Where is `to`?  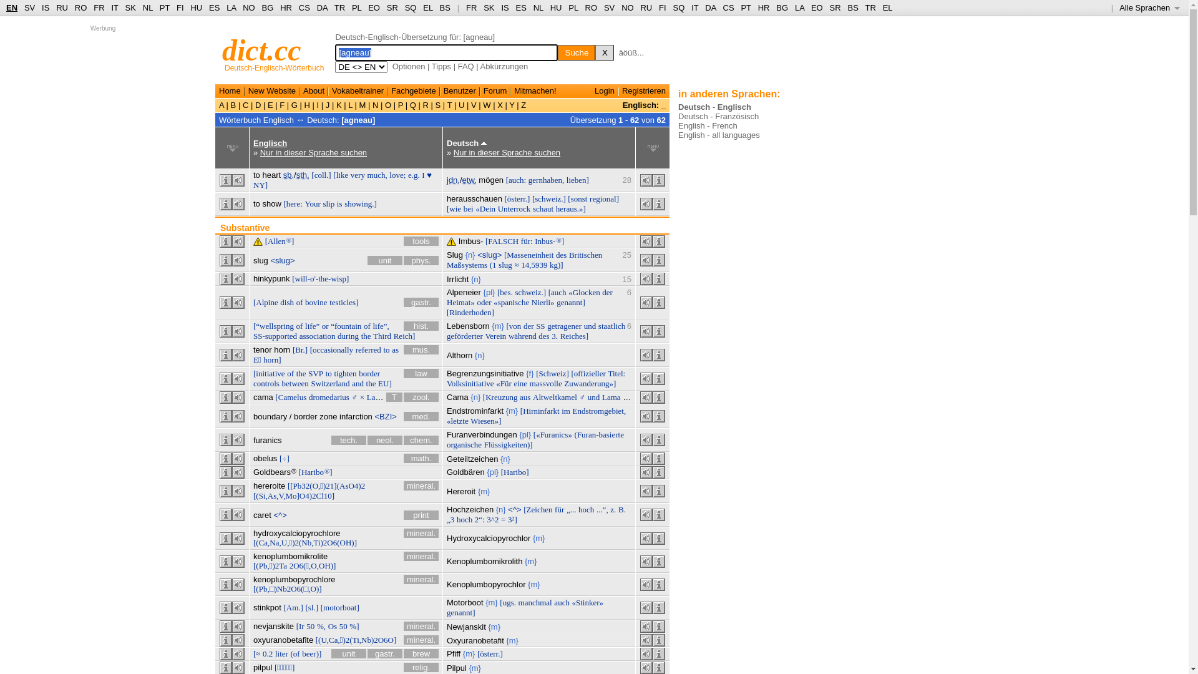
to is located at coordinates (329, 373).